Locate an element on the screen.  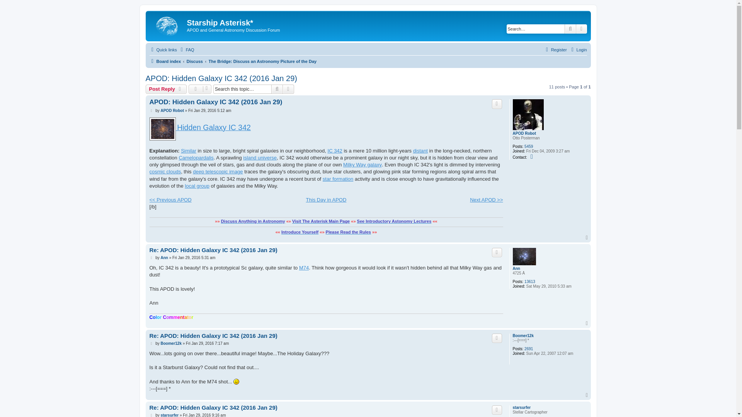
Login is located at coordinates (578, 49).